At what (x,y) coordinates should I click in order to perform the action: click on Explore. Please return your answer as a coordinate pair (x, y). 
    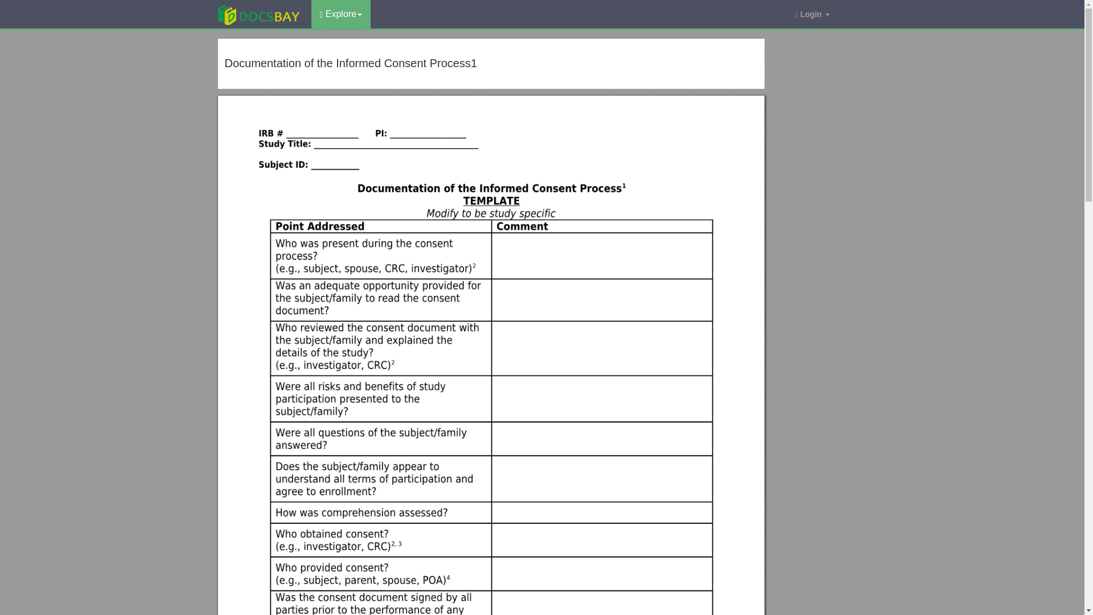
    Looking at the image, I should click on (340, 14).